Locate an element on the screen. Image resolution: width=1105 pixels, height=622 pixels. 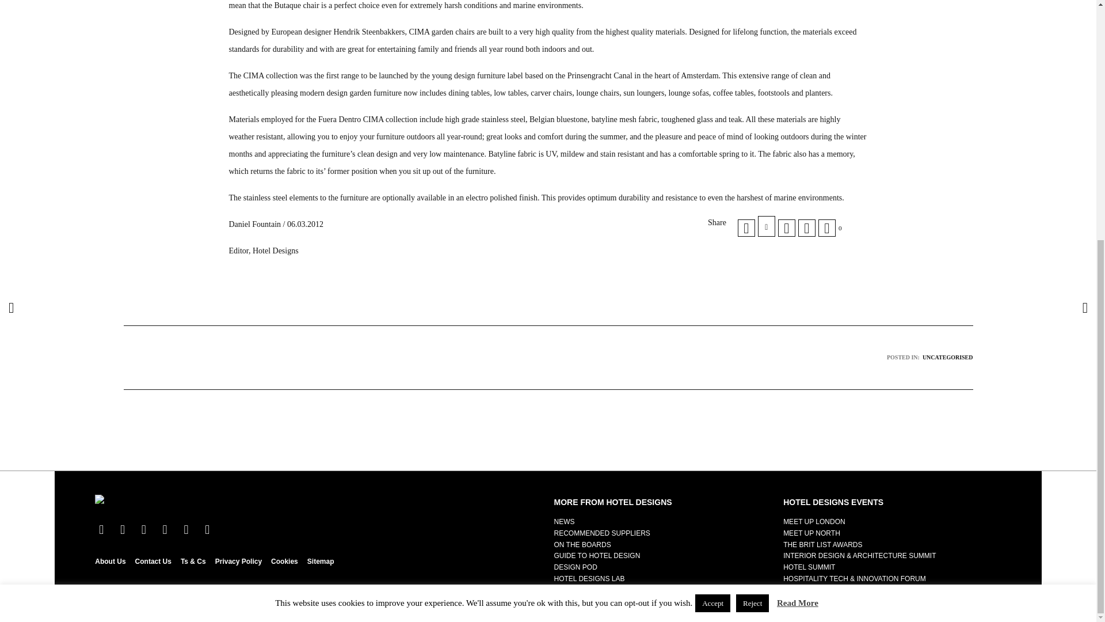
BUTAQUE contemporary garden chairs is located at coordinates (746, 228).